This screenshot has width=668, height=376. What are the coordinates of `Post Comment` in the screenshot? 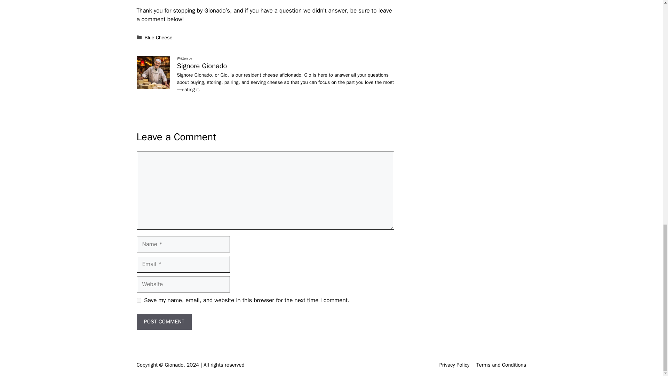 It's located at (164, 322).